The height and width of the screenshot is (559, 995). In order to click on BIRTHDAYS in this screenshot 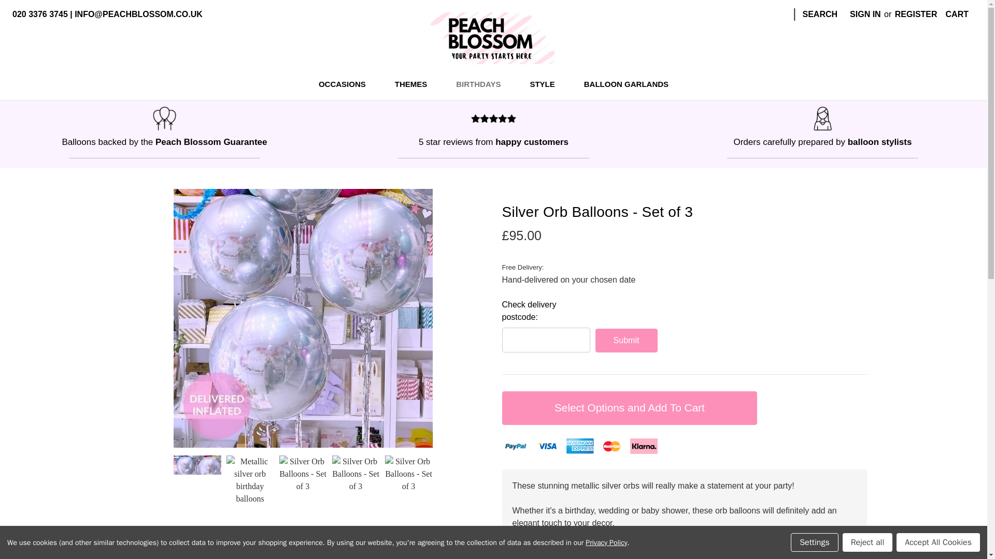, I will do `click(484, 86)`.